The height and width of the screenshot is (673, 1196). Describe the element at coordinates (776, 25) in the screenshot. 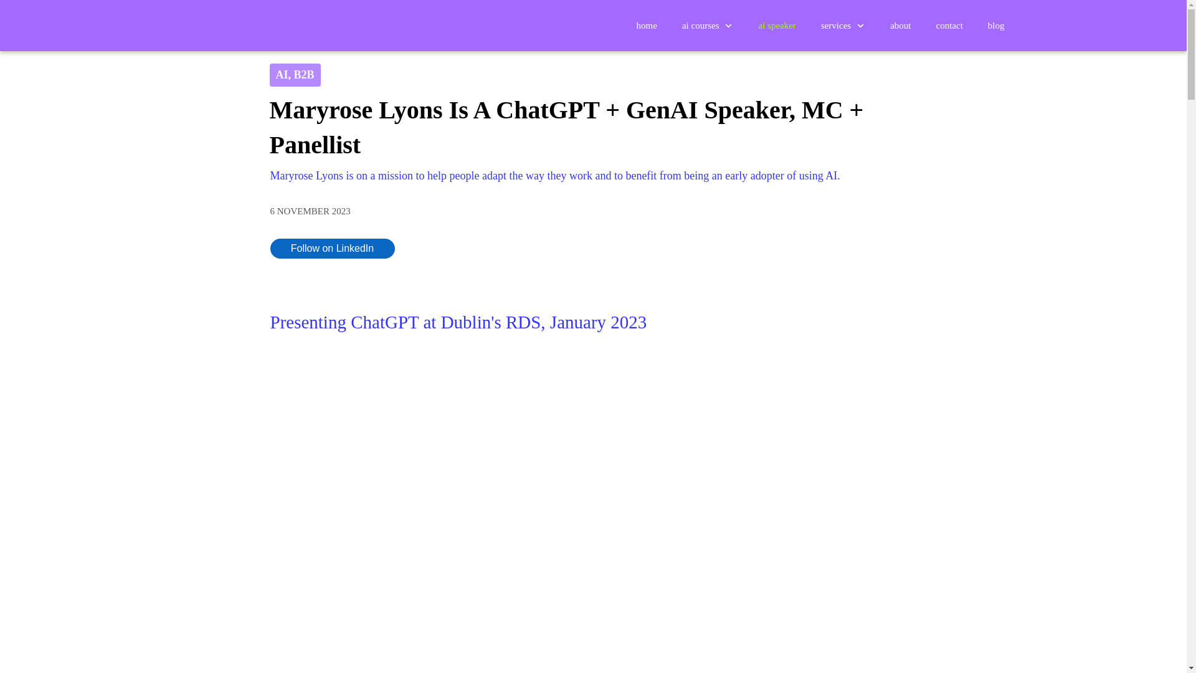

I see `ai speaker` at that location.